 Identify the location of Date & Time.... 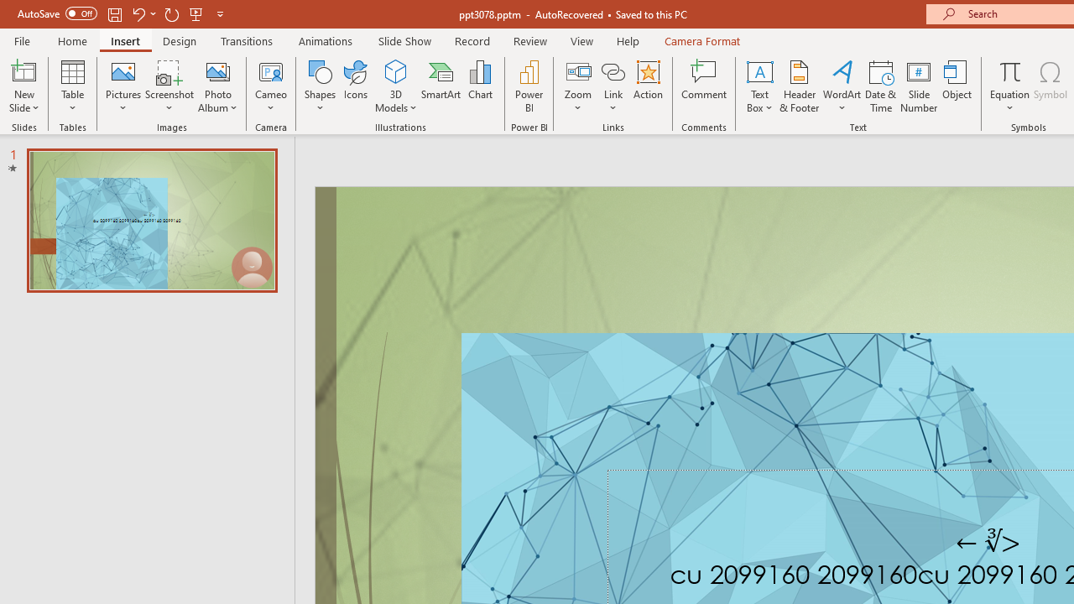
(881, 86).